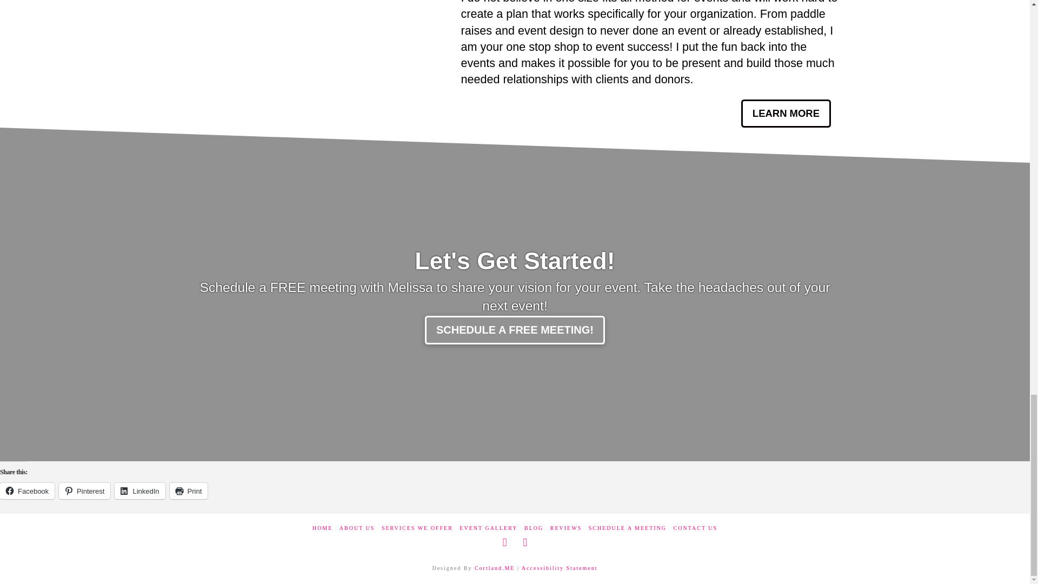 This screenshot has width=1038, height=584. What do you see at coordinates (627, 528) in the screenshot?
I see `SCHEDULE A MEETING` at bounding box center [627, 528].